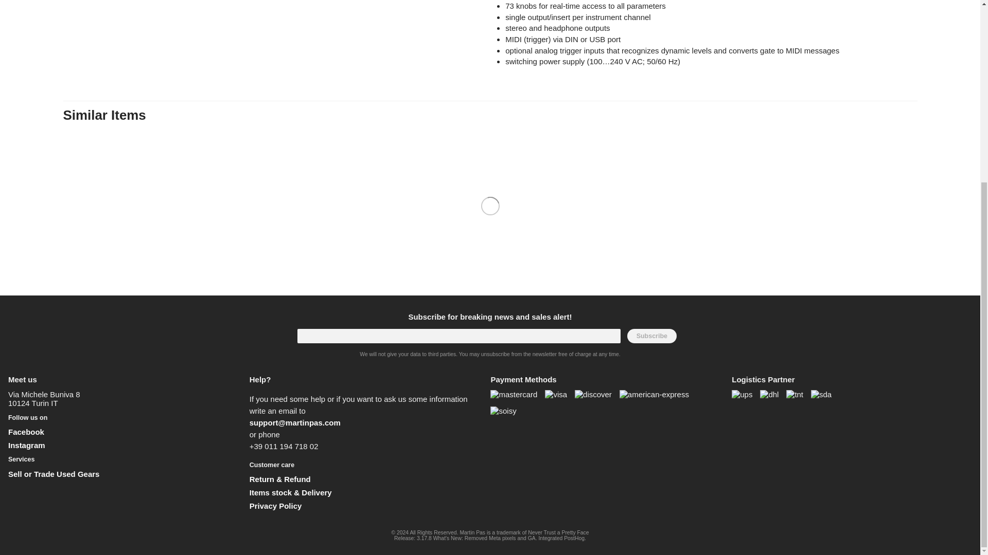 This screenshot has height=555, width=988. I want to click on Subscribe, so click(652, 336).